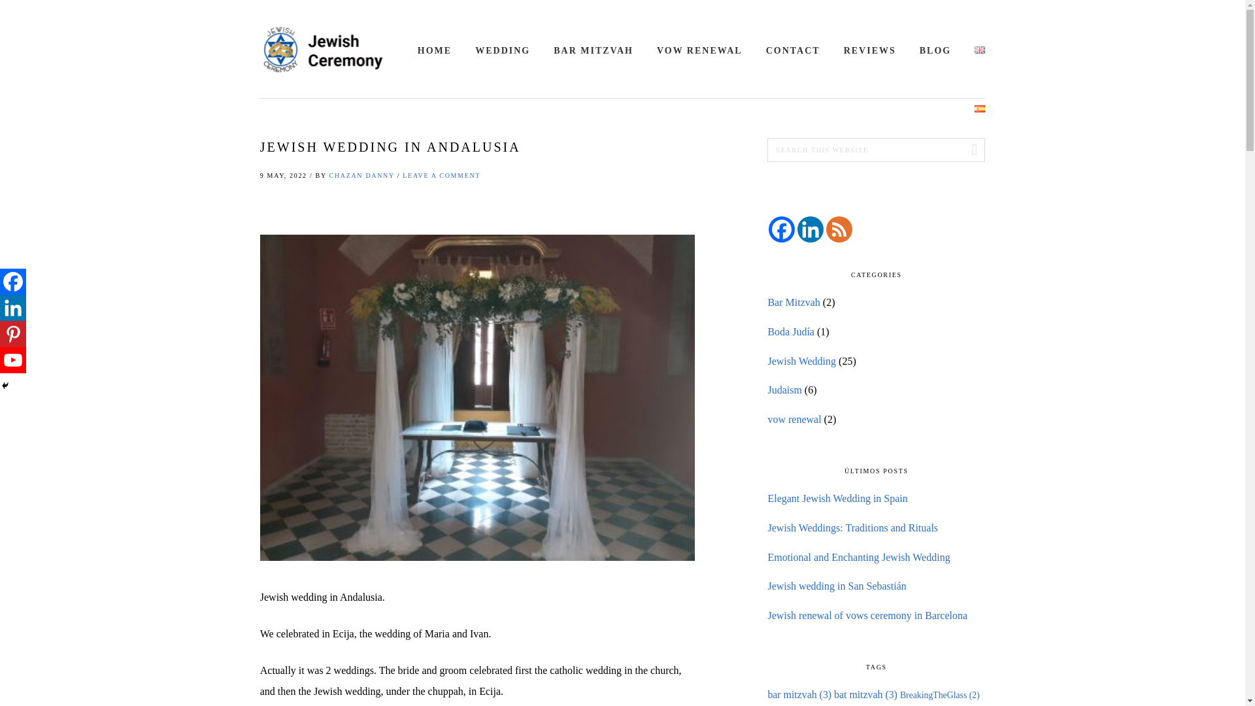 The image size is (1255, 706). Describe the element at coordinates (13, 360) in the screenshot. I see `Youtube` at that location.